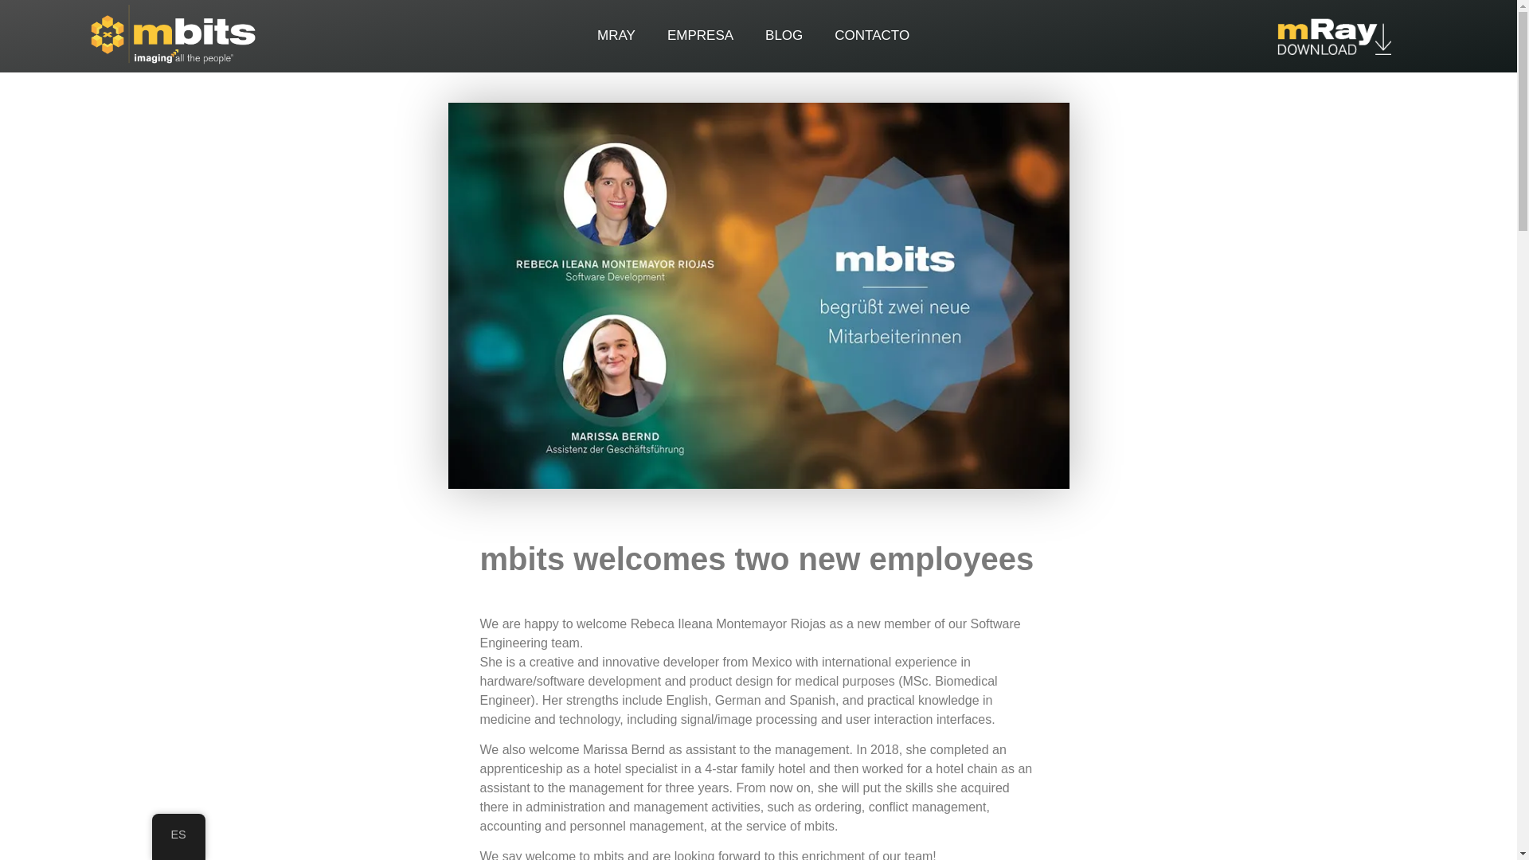 The height and width of the screenshot is (860, 1529). I want to click on CONTACTO, so click(871, 35).